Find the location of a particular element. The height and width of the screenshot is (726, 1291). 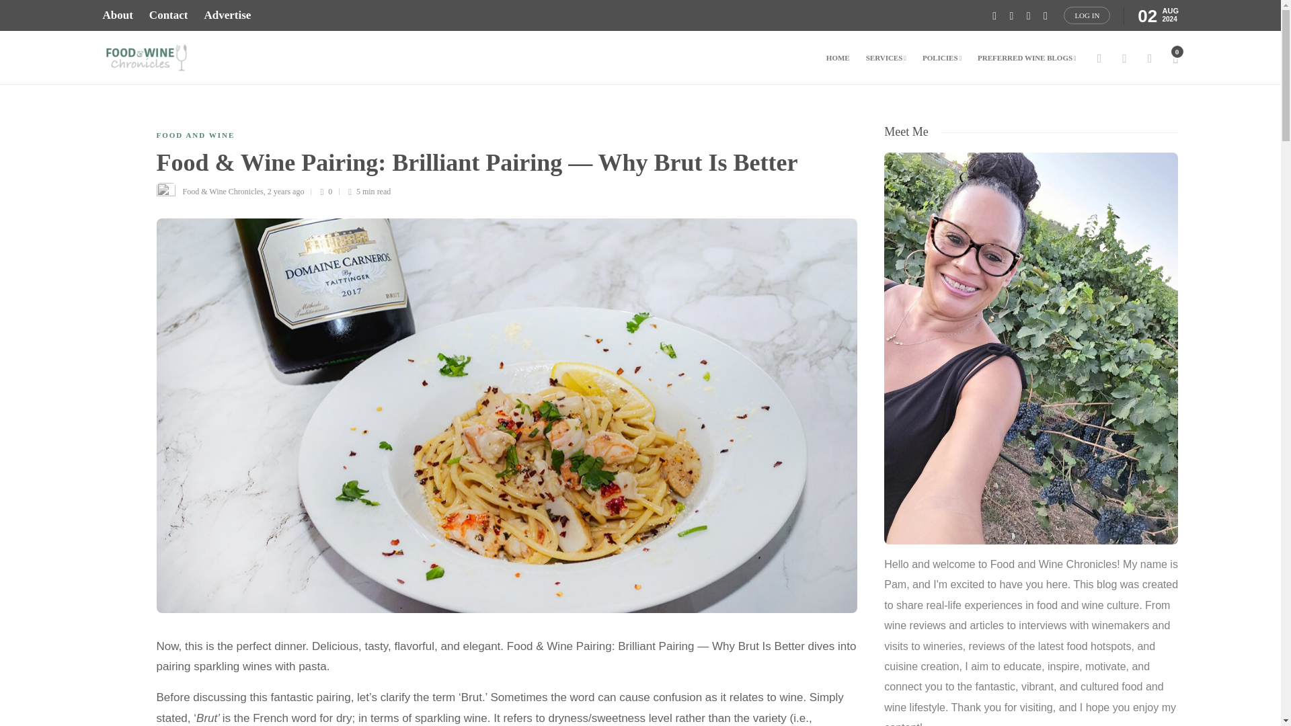

Contact is located at coordinates (169, 15).